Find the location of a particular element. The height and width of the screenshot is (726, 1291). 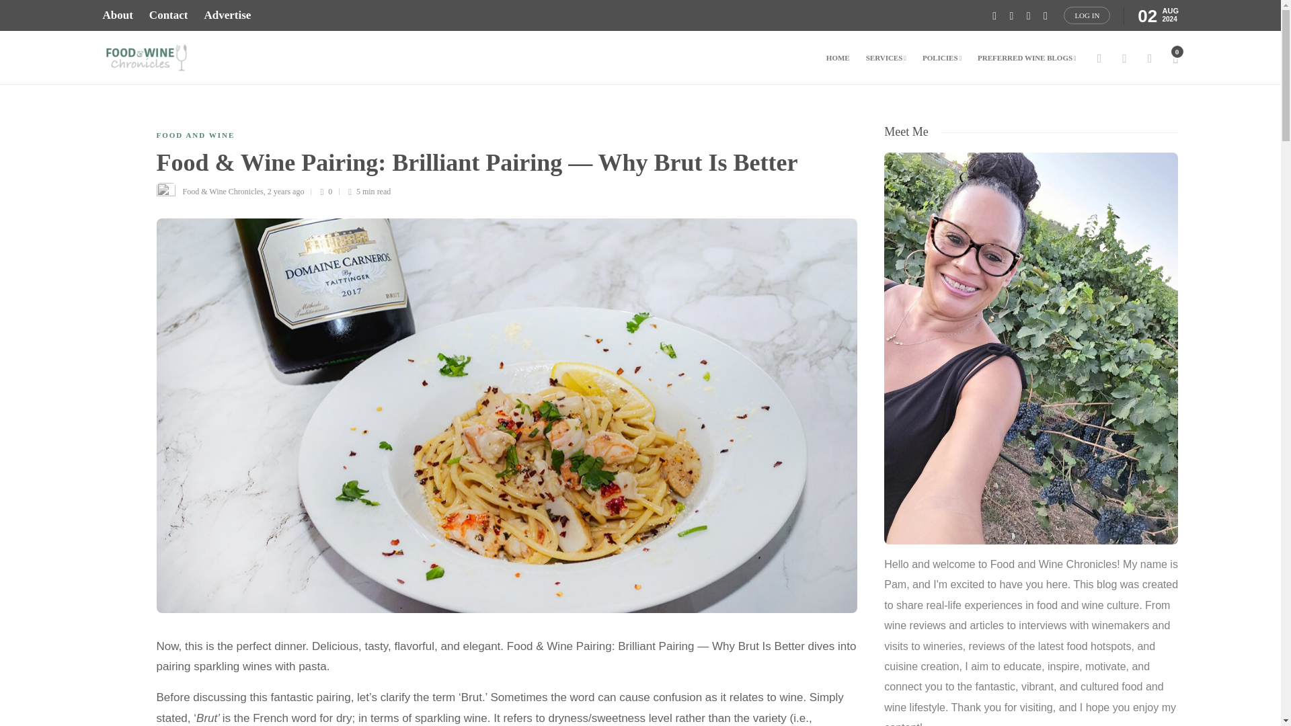

Contact is located at coordinates (169, 15).